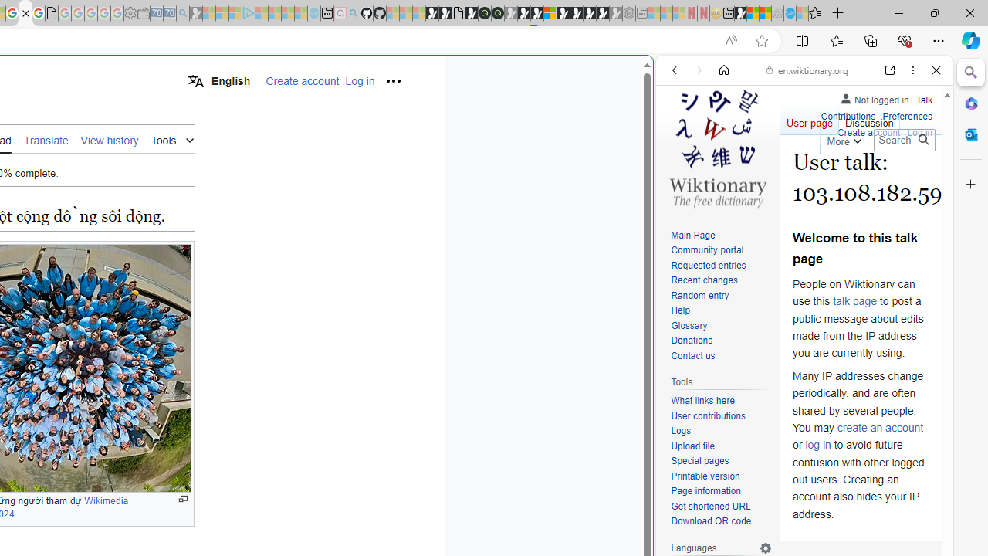 Image resolution: width=988 pixels, height=556 pixels. What do you see at coordinates (920, 131) in the screenshot?
I see `Log in` at bounding box center [920, 131].